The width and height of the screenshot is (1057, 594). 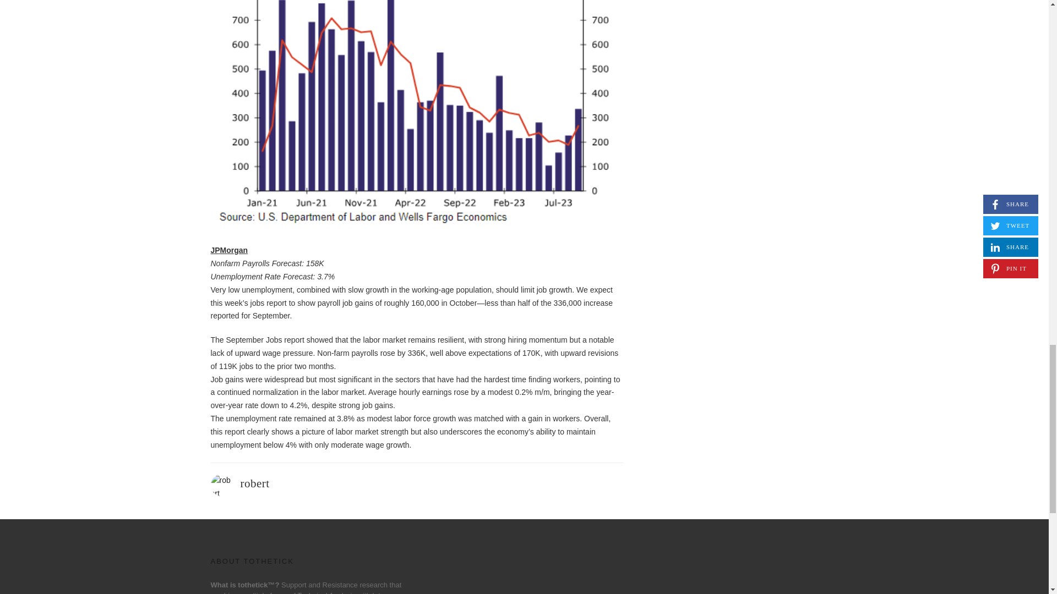 I want to click on robert, so click(x=254, y=483).